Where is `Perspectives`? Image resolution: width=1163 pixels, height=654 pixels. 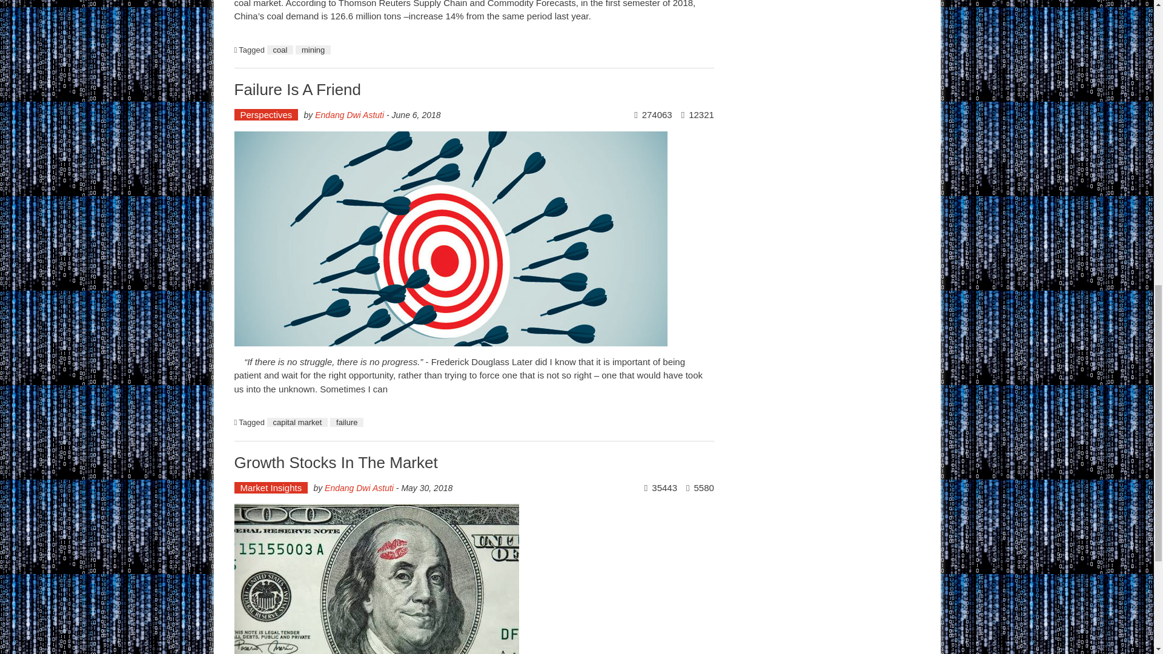
Perspectives is located at coordinates (265, 114).